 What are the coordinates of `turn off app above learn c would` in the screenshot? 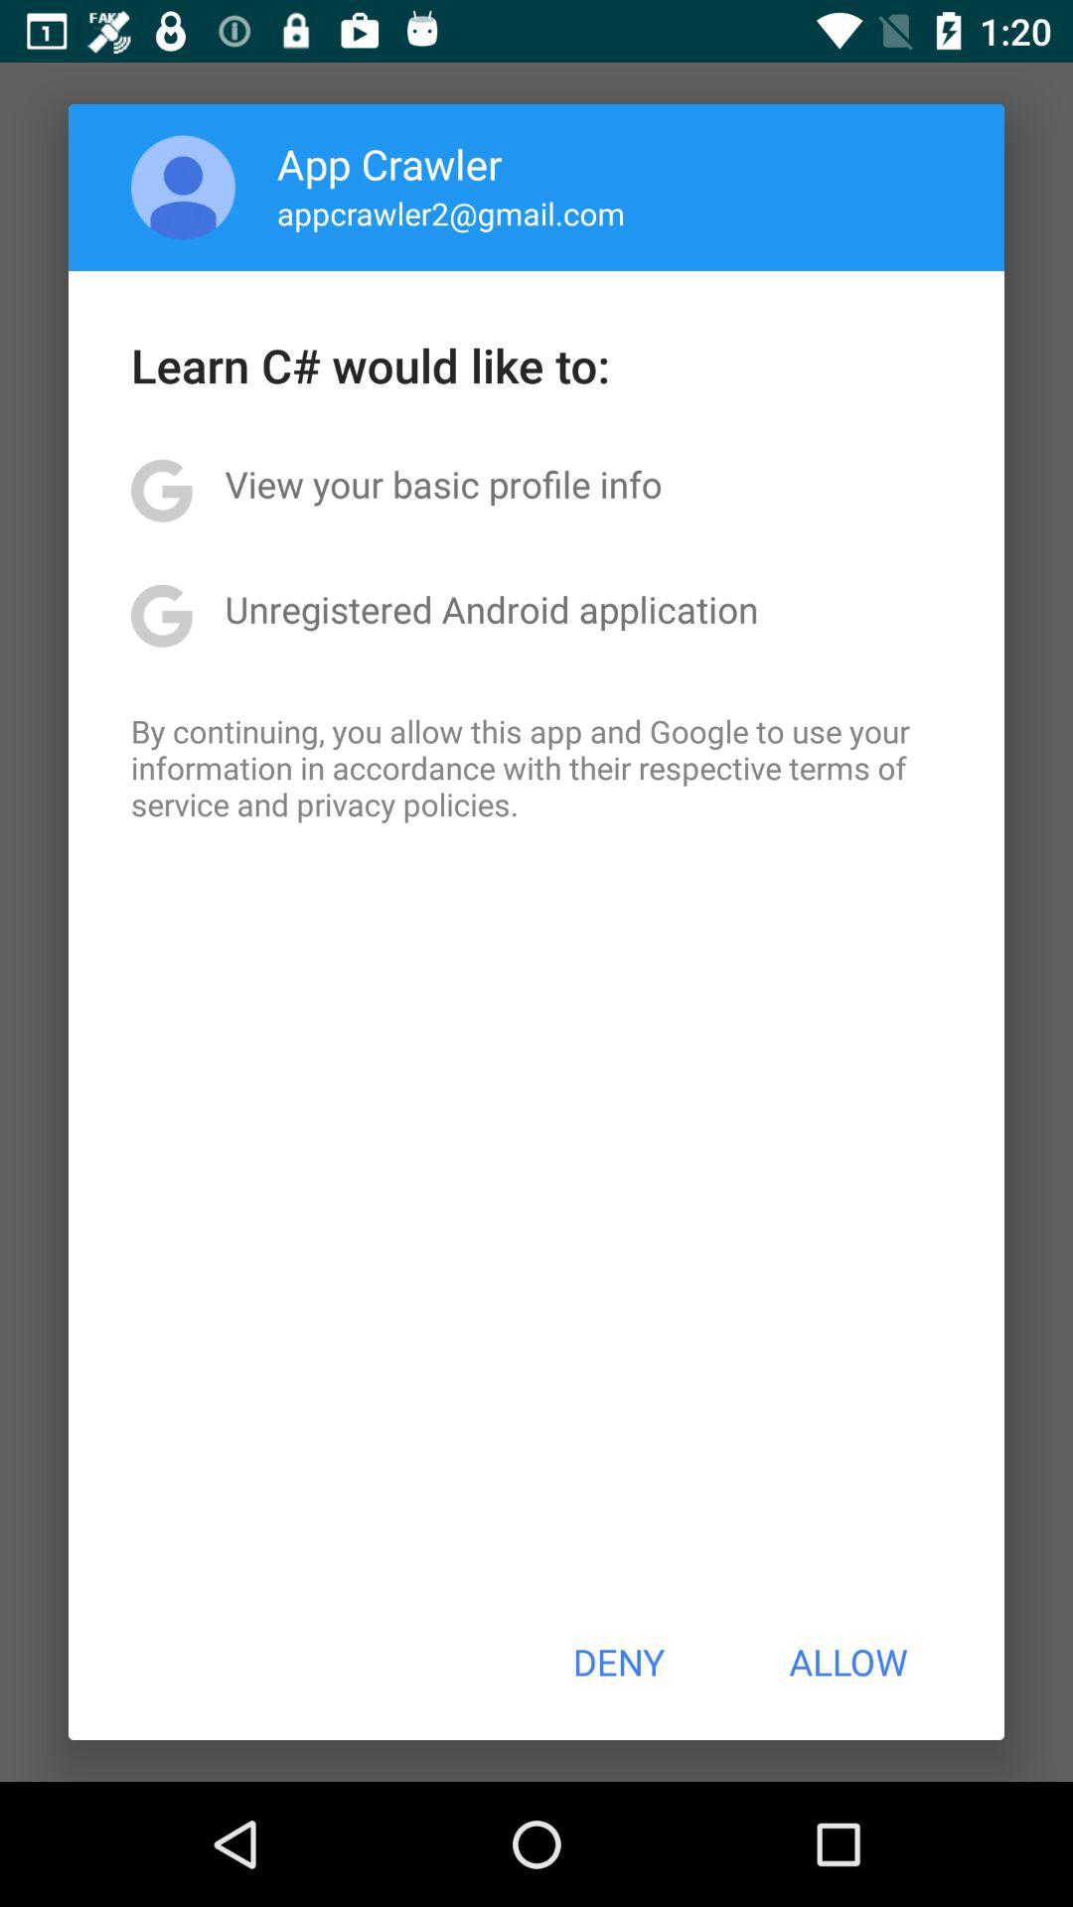 It's located at (183, 187).